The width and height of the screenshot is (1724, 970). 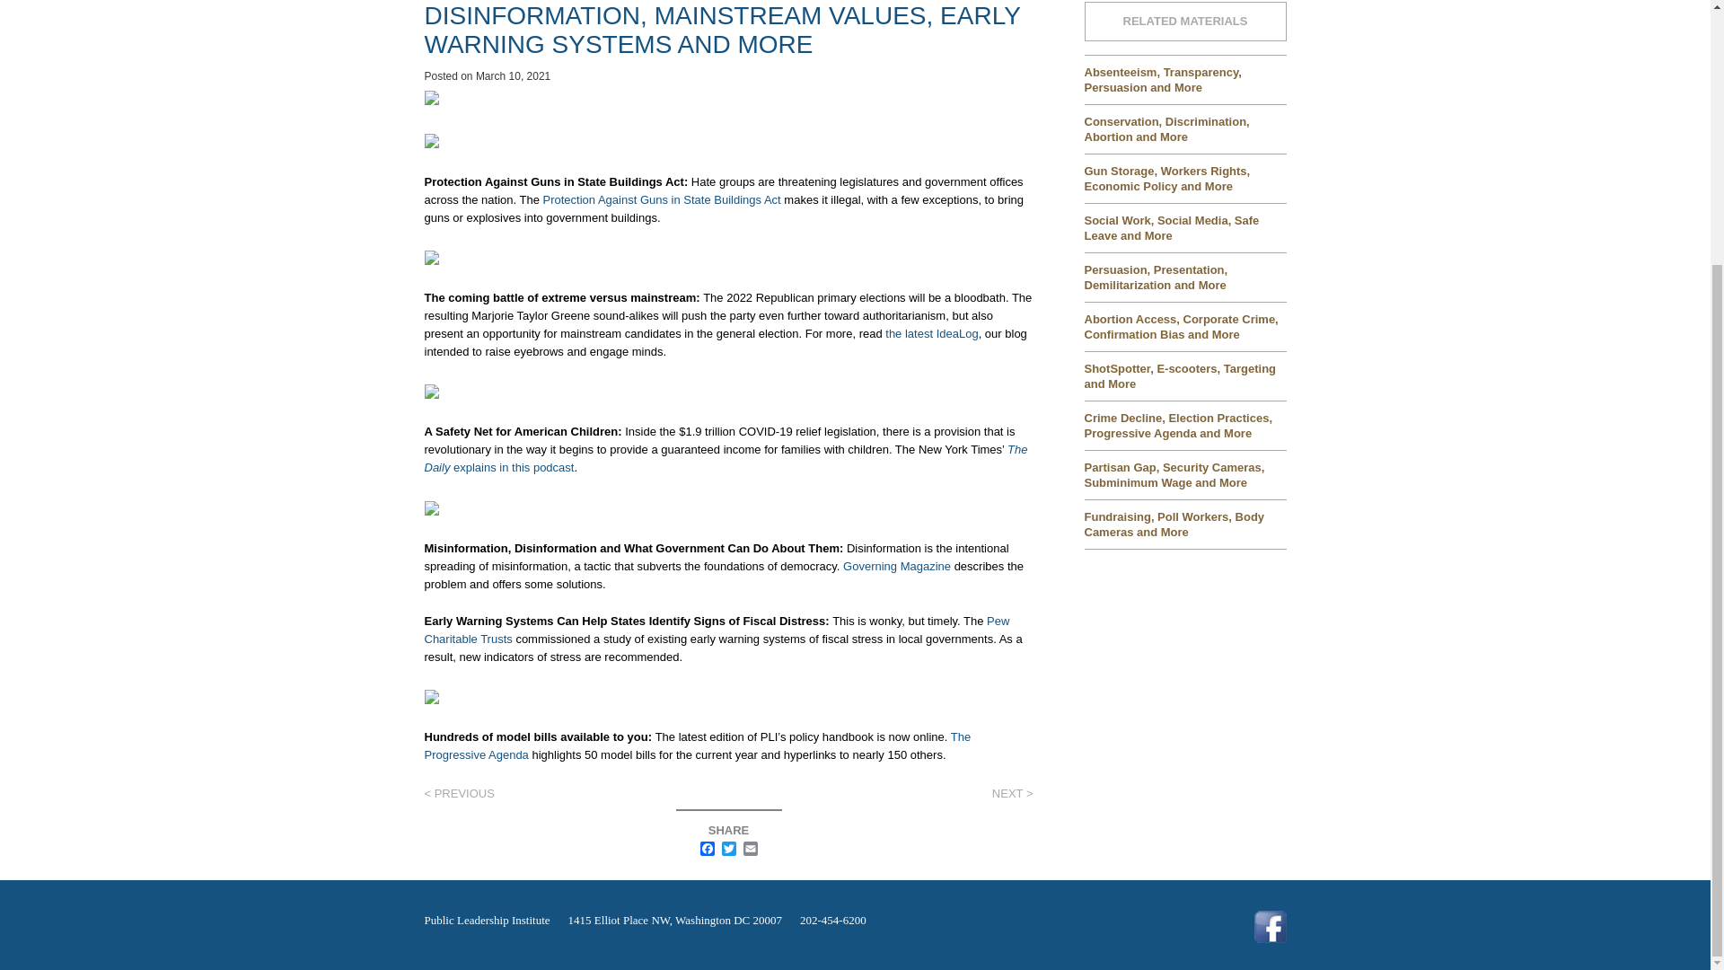 What do you see at coordinates (1185, 79) in the screenshot?
I see `Absenteeism, Transparency, Persuasion and More` at bounding box center [1185, 79].